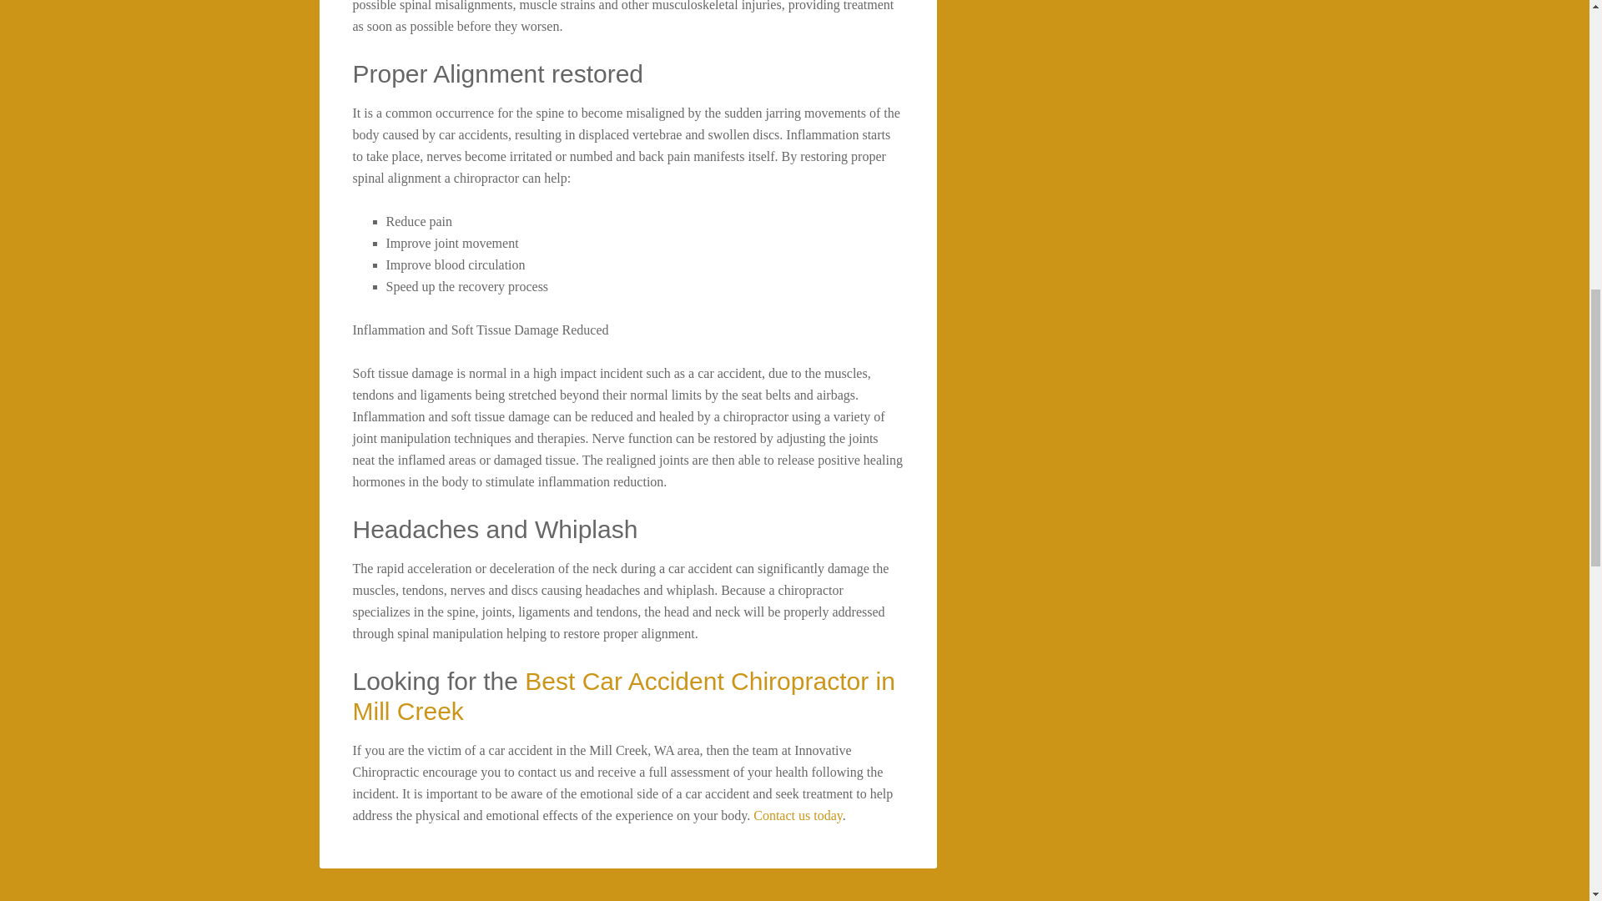  I want to click on Best Car Accident Chiropractor in Mill Creek, so click(622, 696).